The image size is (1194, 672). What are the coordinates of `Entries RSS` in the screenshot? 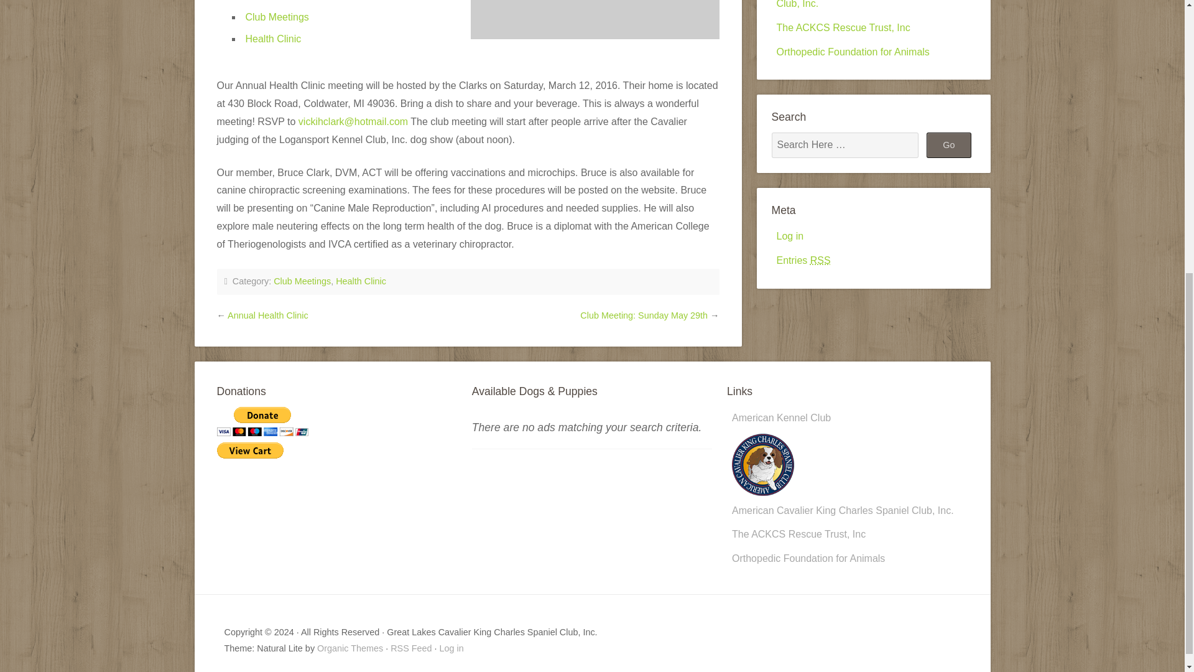 It's located at (803, 260).